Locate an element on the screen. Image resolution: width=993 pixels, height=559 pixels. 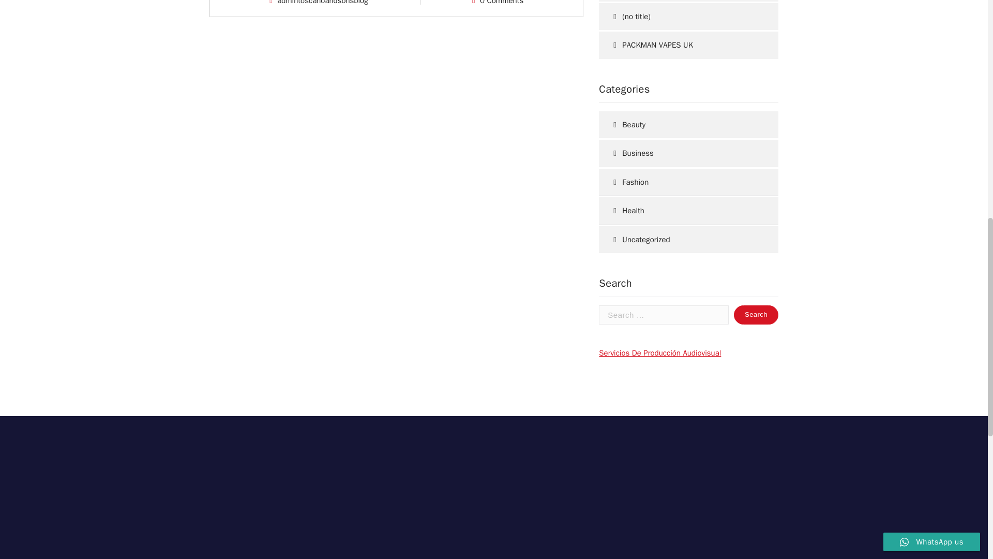
0 Comments is located at coordinates (501, 2).